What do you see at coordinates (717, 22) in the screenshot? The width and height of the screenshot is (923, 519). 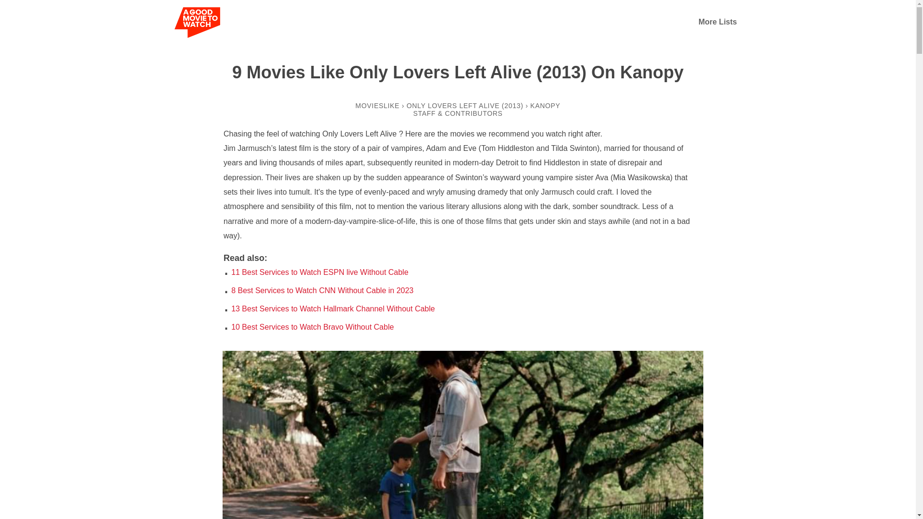 I see `More Lists` at bounding box center [717, 22].